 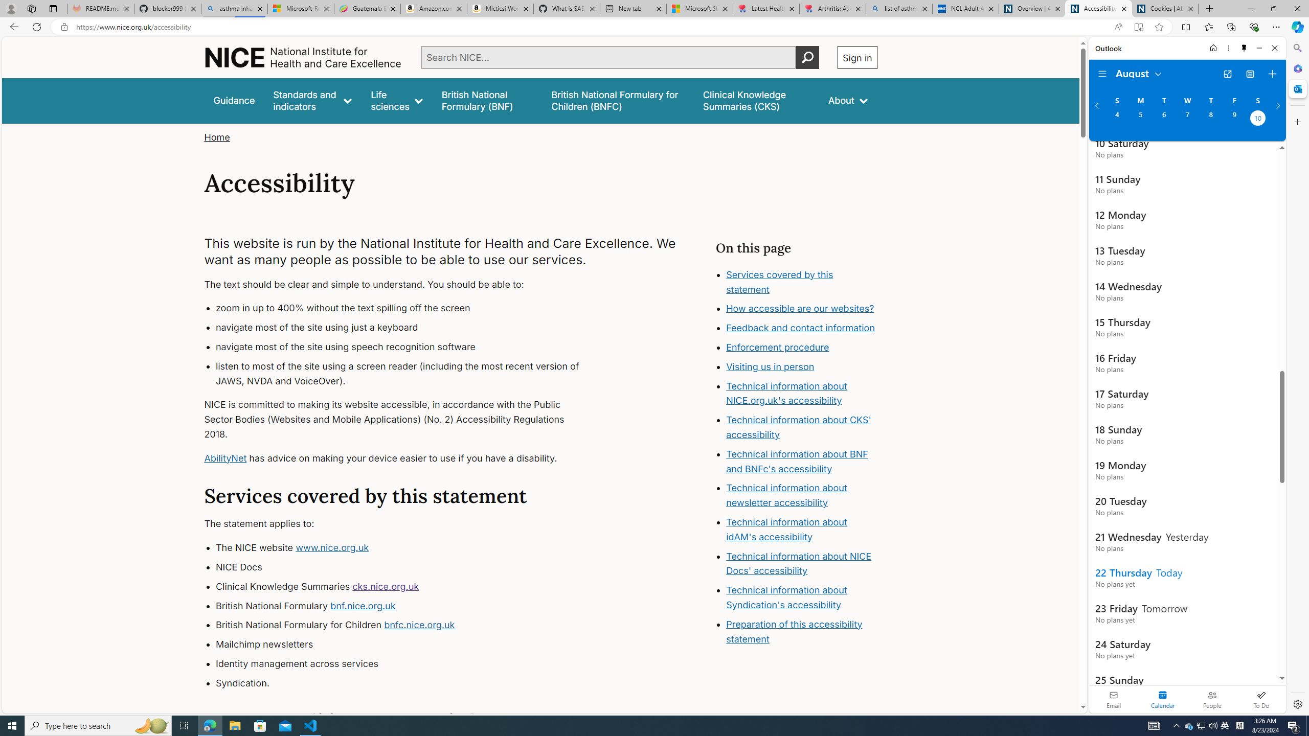 I want to click on Open in new tab, so click(x=1227, y=74).